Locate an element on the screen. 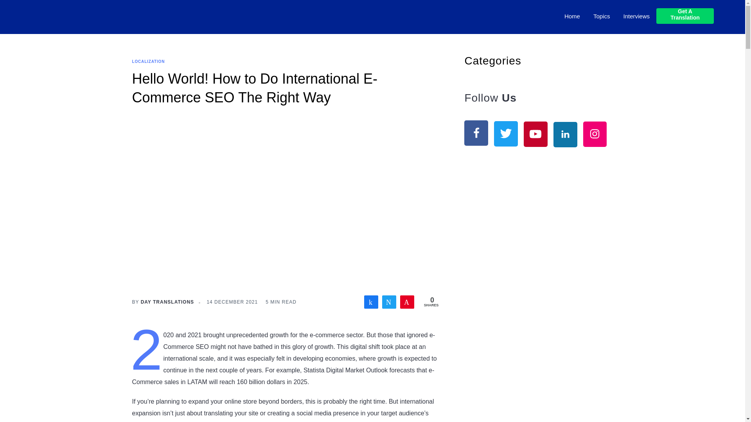  DAY TRANSLATIONS is located at coordinates (167, 302).